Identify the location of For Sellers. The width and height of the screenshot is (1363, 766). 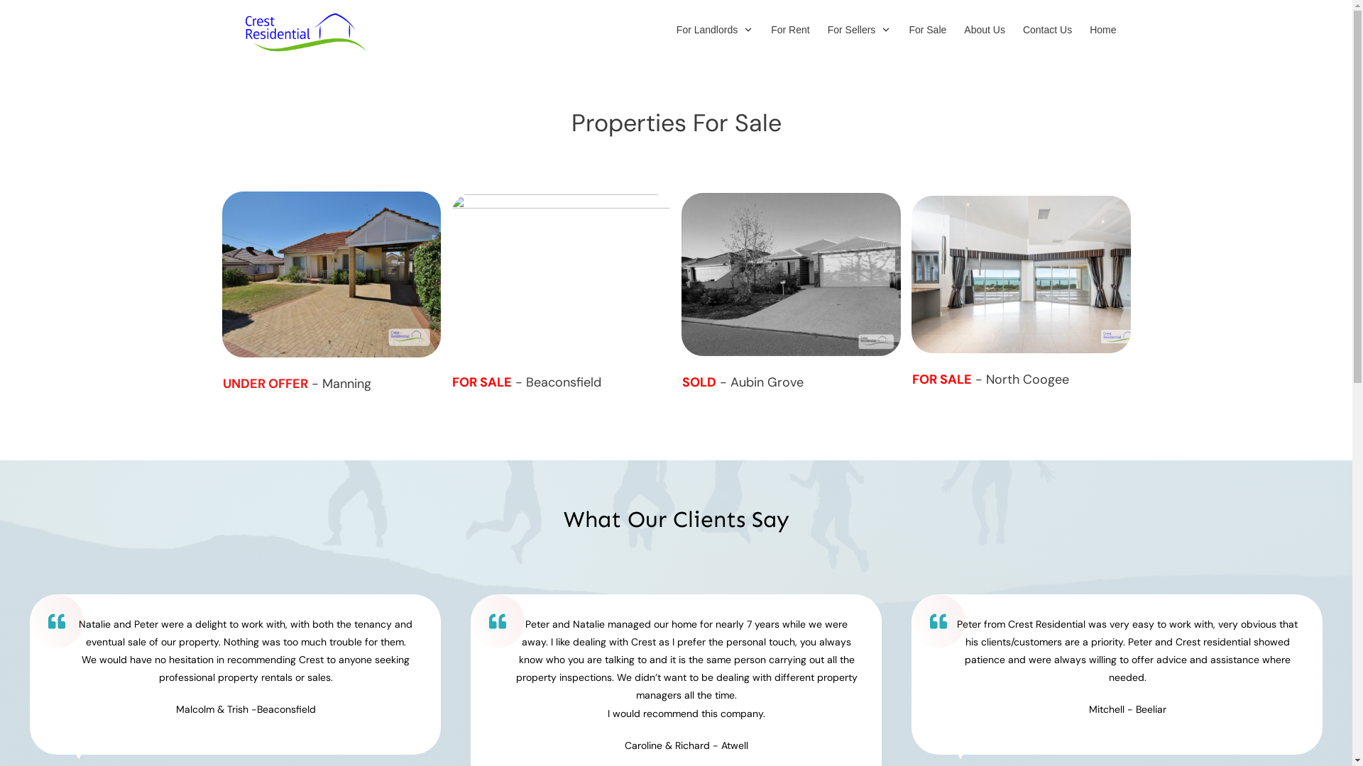
(860, 30).